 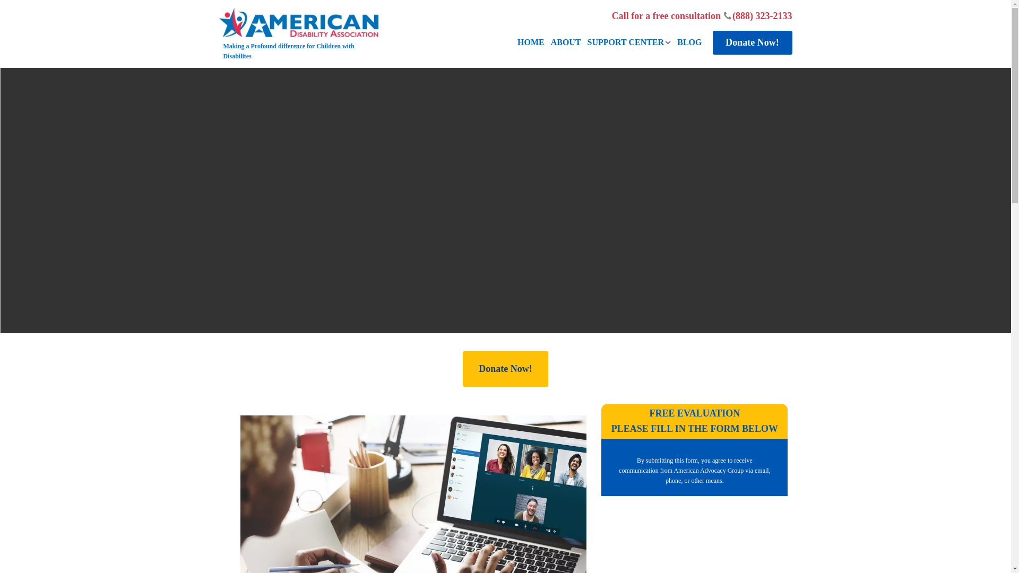 What do you see at coordinates (689, 42) in the screenshot?
I see `BLOG` at bounding box center [689, 42].